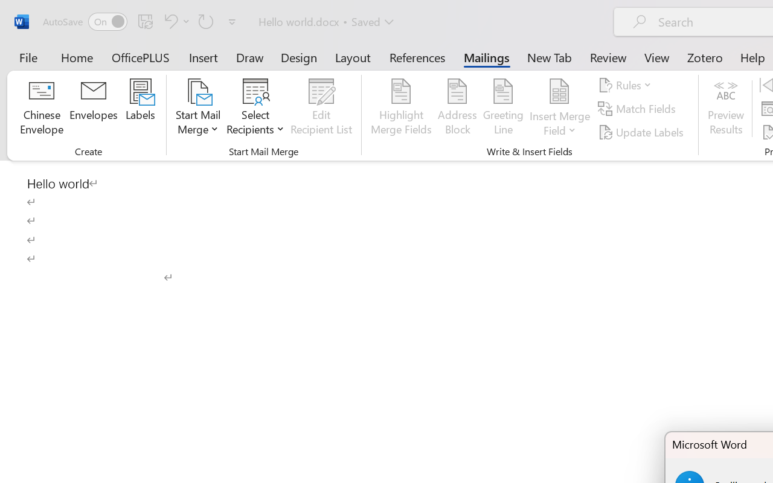 Image resolution: width=773 pixels, height=483 pixels. I want to click on Can't Repeat, so click(206, 21).